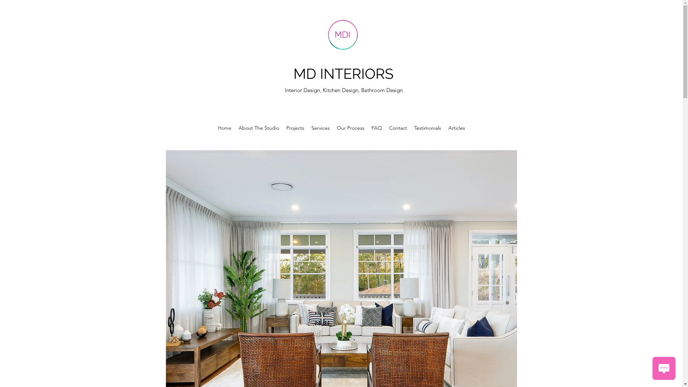  Describe the element at coordinates (225, 128) in the screenshot. I see `Home` at that location.